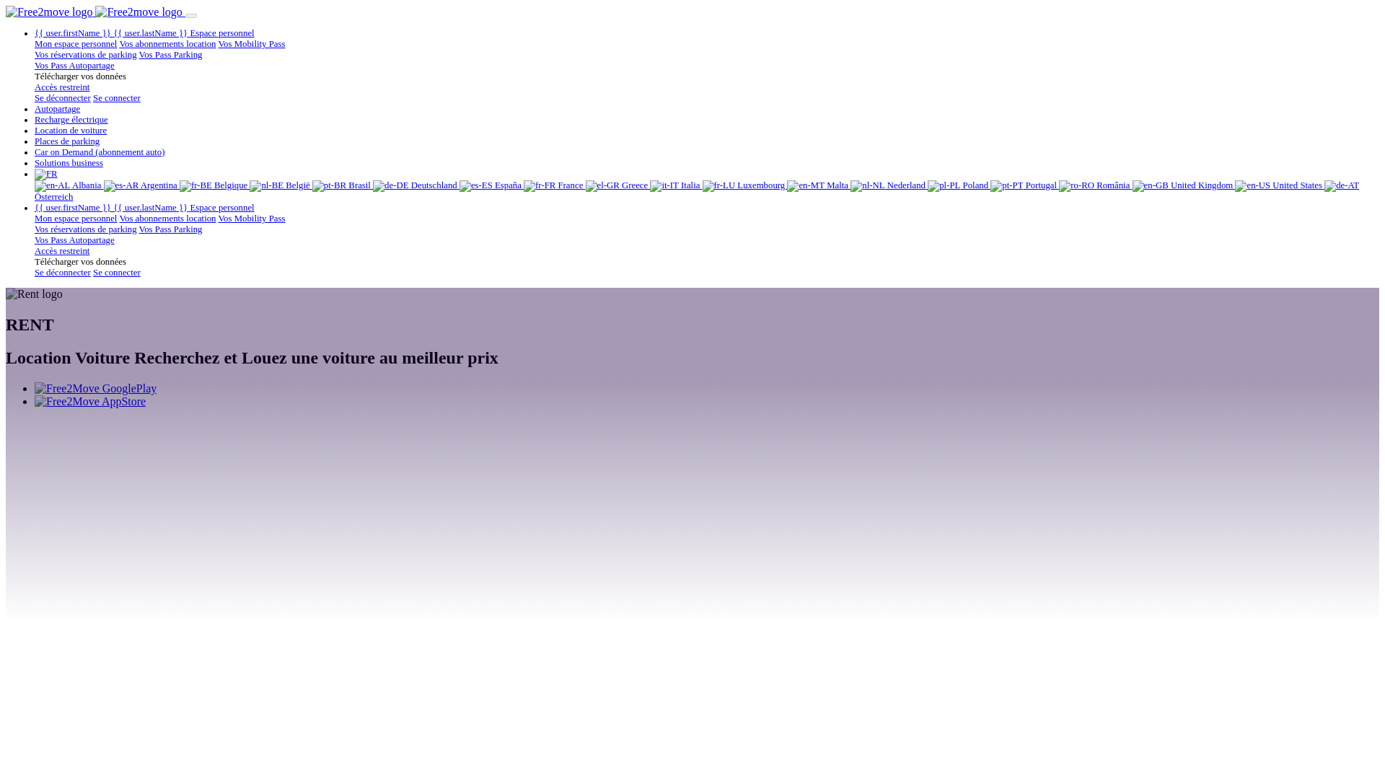  Describe the element at coordinates (618, 185) in the screenshot. I see `Greece` at that location.